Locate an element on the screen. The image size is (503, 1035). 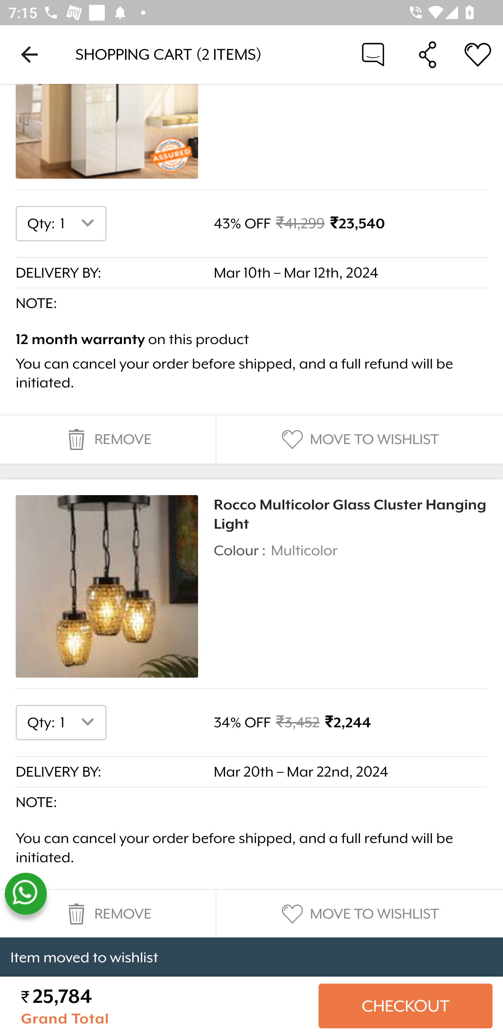
Chat is located at coordinates (373, 54).